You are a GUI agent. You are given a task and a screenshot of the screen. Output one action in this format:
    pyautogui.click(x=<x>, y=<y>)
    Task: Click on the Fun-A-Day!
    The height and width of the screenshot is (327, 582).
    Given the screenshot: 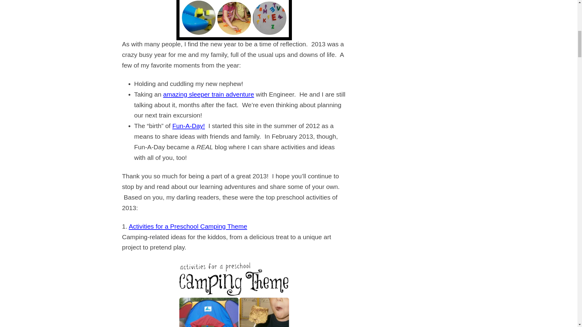 What is the action you would take?
    pyautogui.click(x=189, y=125)
    